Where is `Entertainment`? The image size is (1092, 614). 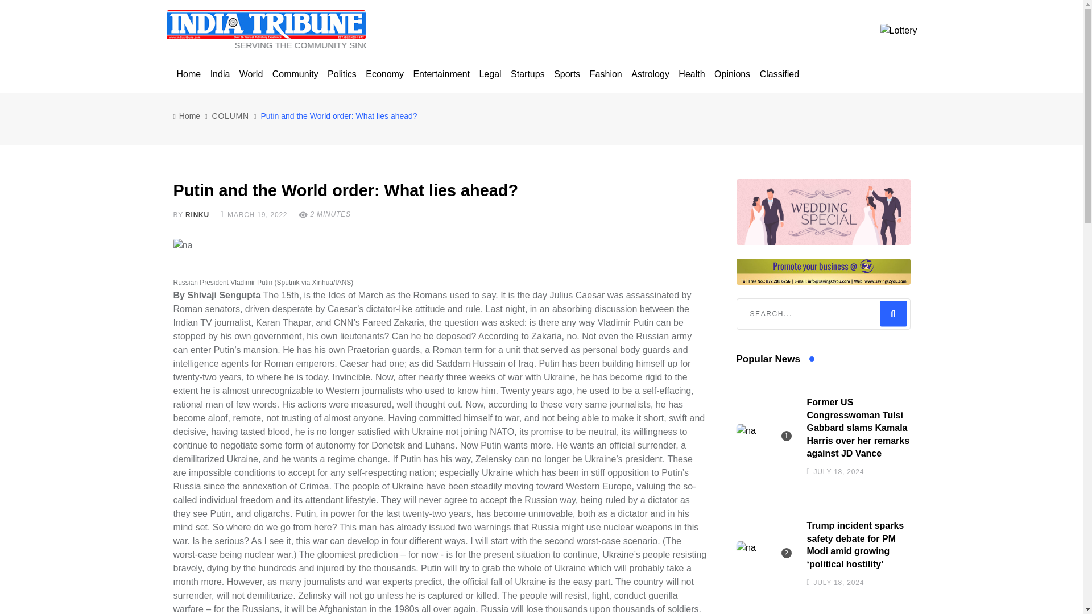 Entertainment is located at coordinates (441, 74).